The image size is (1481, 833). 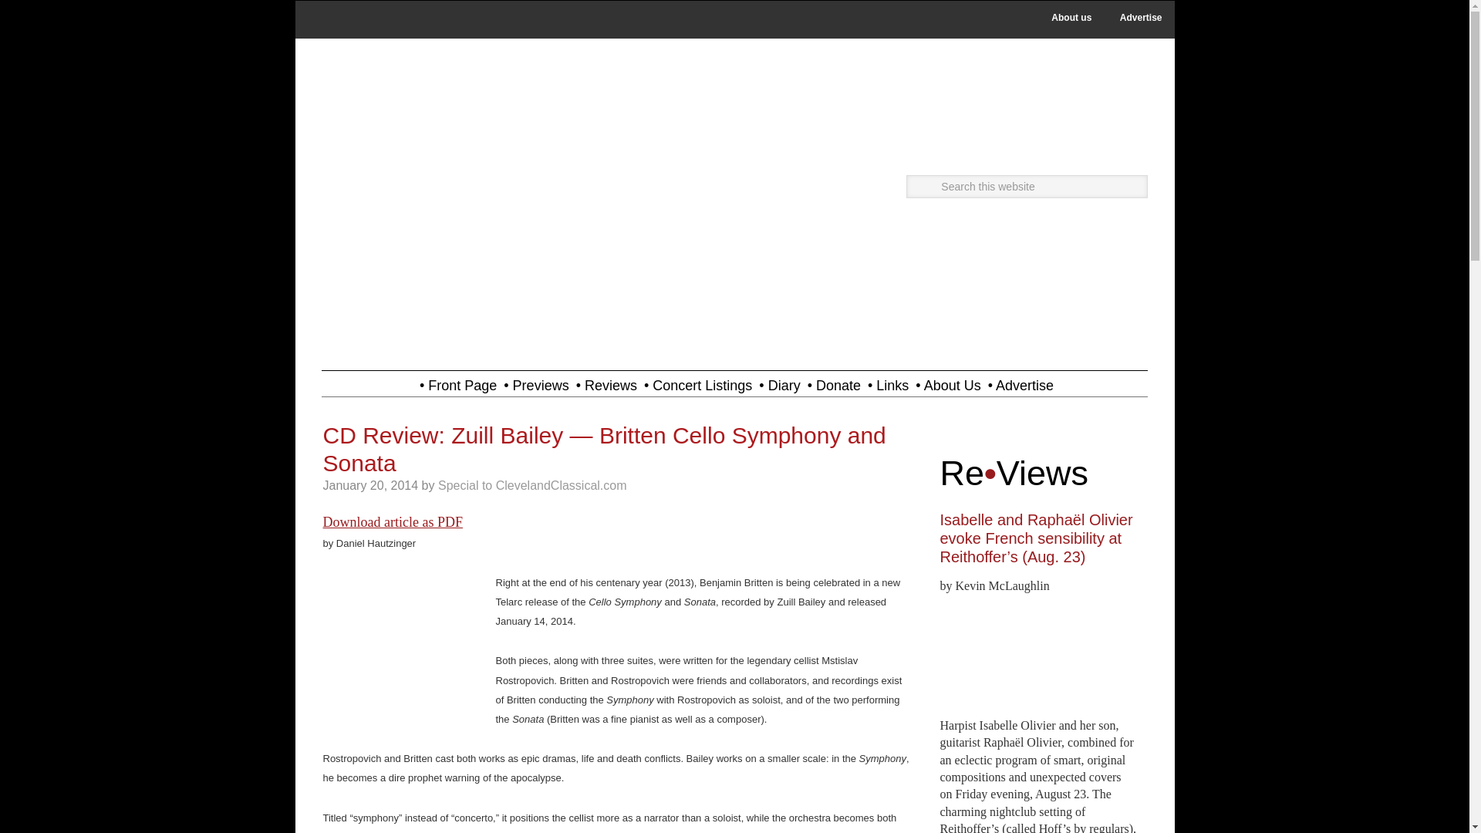 I want to click on Advertise, so click(x=1141, y=18).